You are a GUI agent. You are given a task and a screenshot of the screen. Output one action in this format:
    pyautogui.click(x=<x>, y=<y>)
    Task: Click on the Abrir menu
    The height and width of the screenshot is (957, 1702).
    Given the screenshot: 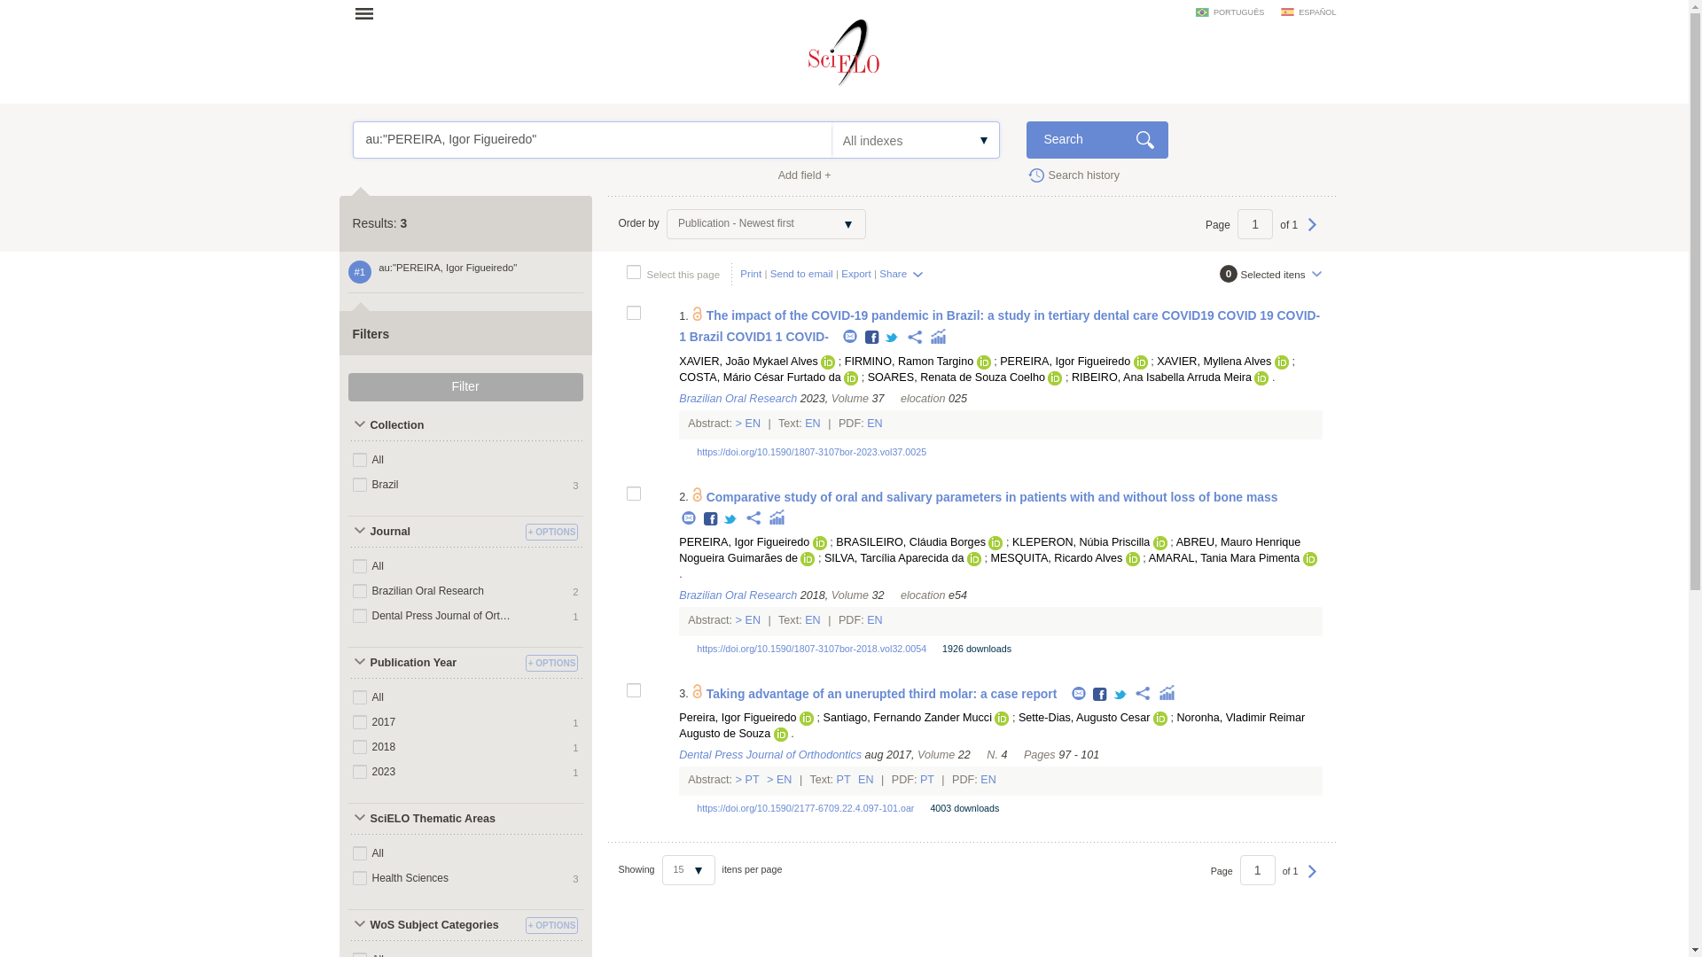 What is the action you would take?
    pyautogui.click(x=370, y=12)
    